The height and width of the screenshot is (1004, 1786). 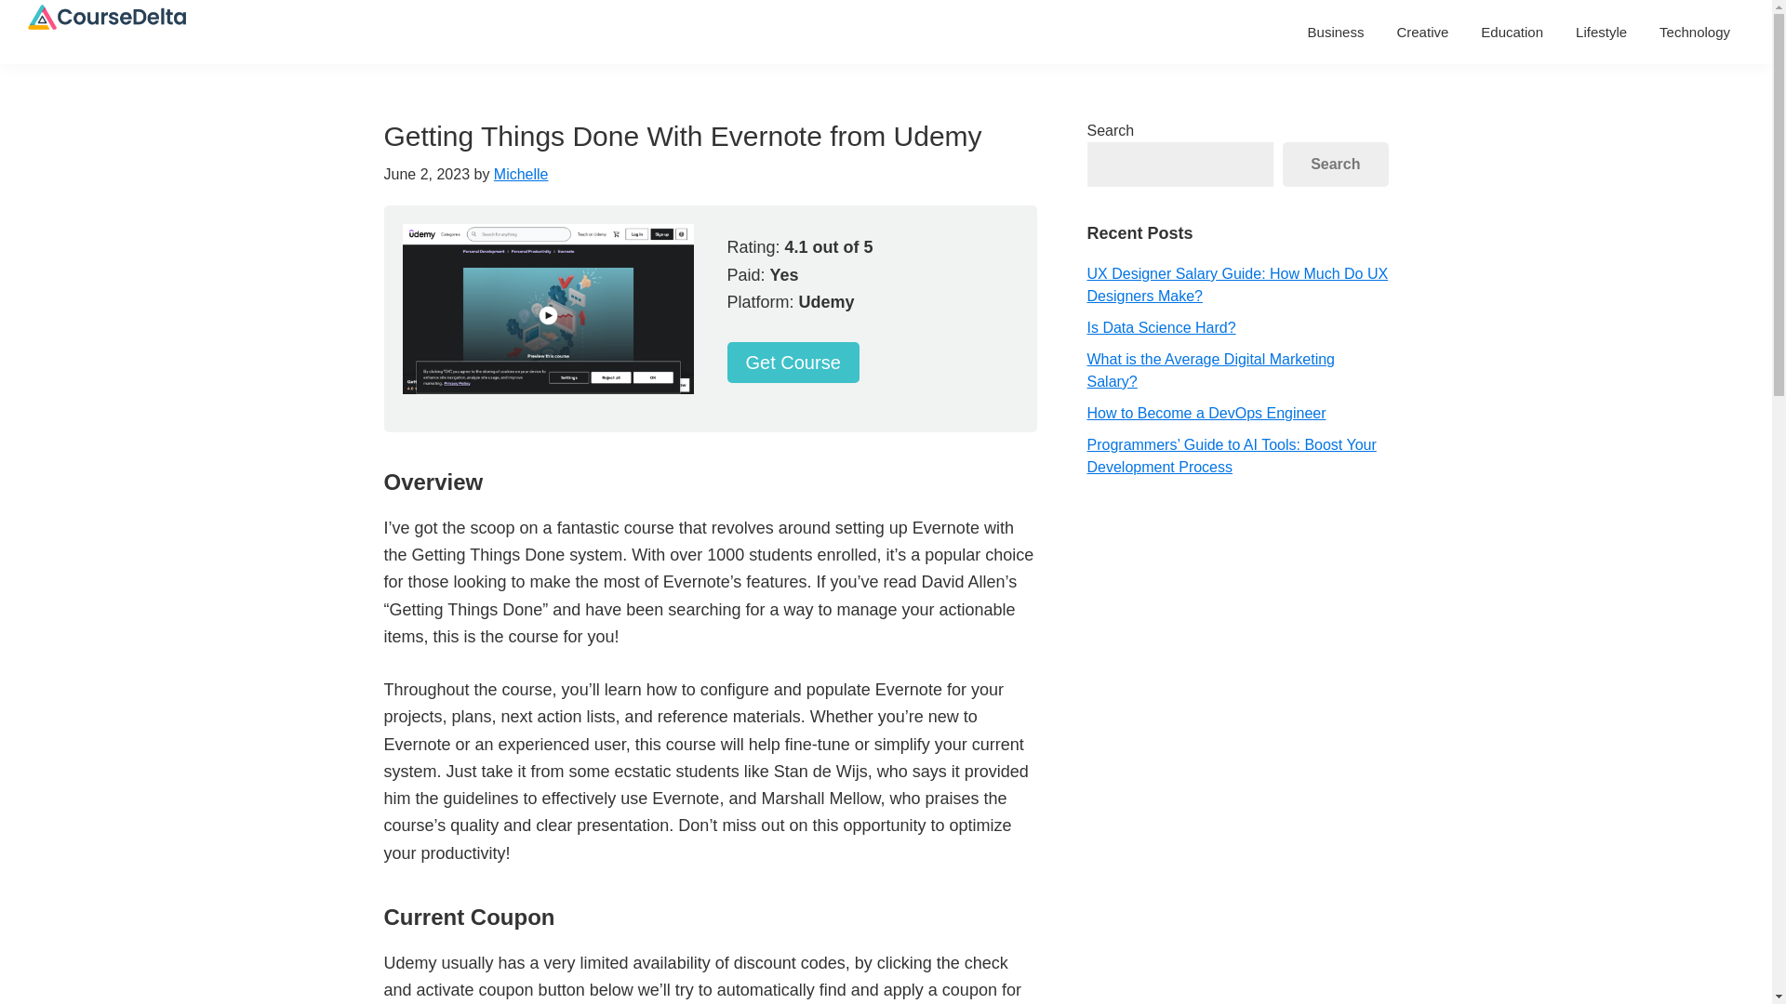 I want to click on Lifestyle, so click(x=1601, y=32).